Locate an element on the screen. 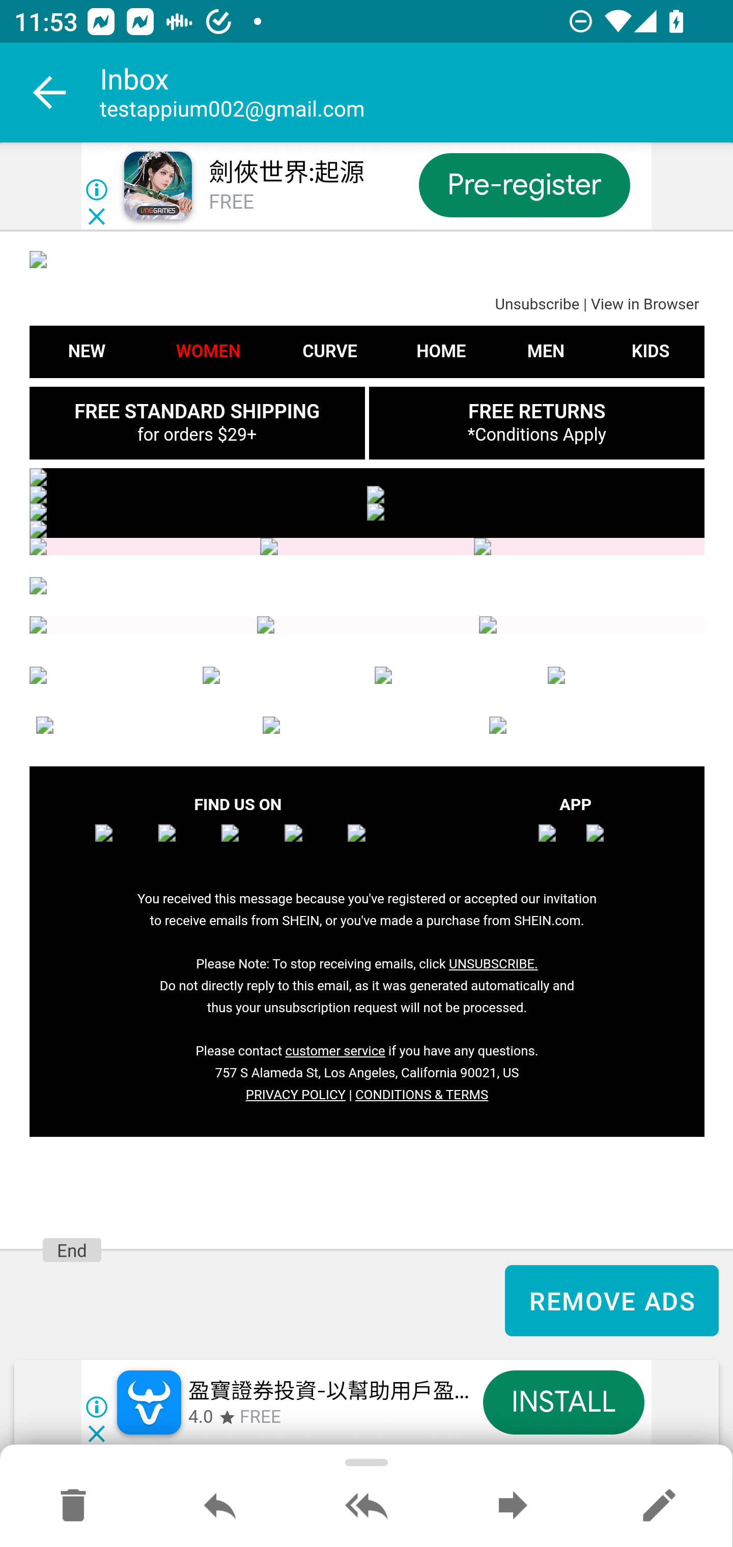 This screenshot has width=733, height=1547. Inbox testappium002@gmail.com is located at coordinates (416, 93).